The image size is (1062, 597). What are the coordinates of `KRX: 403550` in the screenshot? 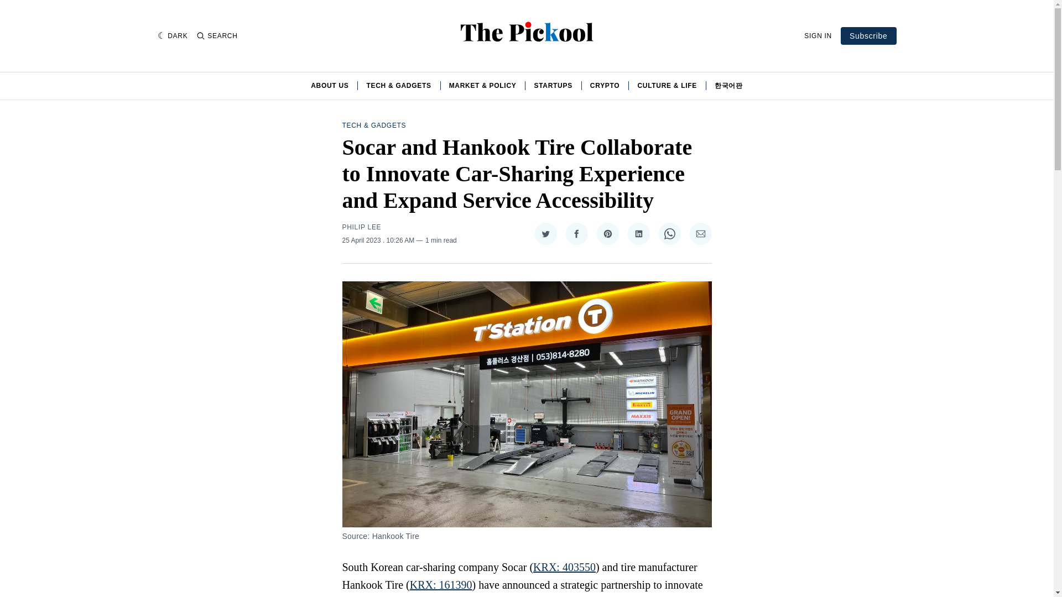 It's located at (564, 567).